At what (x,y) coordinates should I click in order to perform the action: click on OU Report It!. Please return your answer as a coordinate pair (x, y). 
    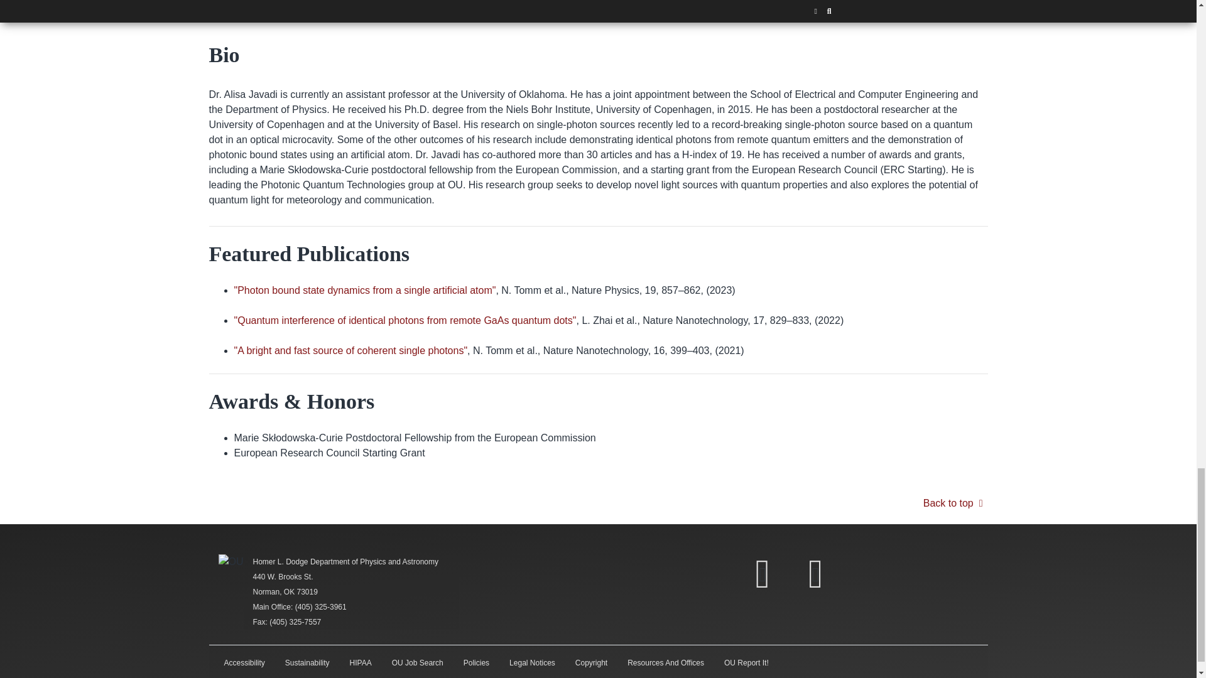
    Looking at the image, I should click on (746, 662).